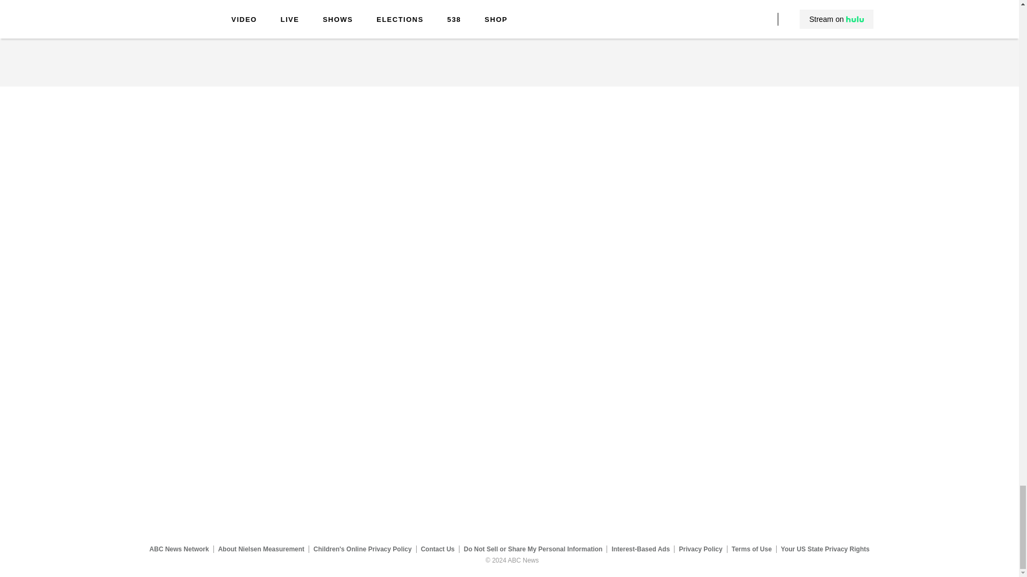  Describe the element at coordinates (363, 549) in the screenshot. I see `Children's Online Privacy Policy` at that location.